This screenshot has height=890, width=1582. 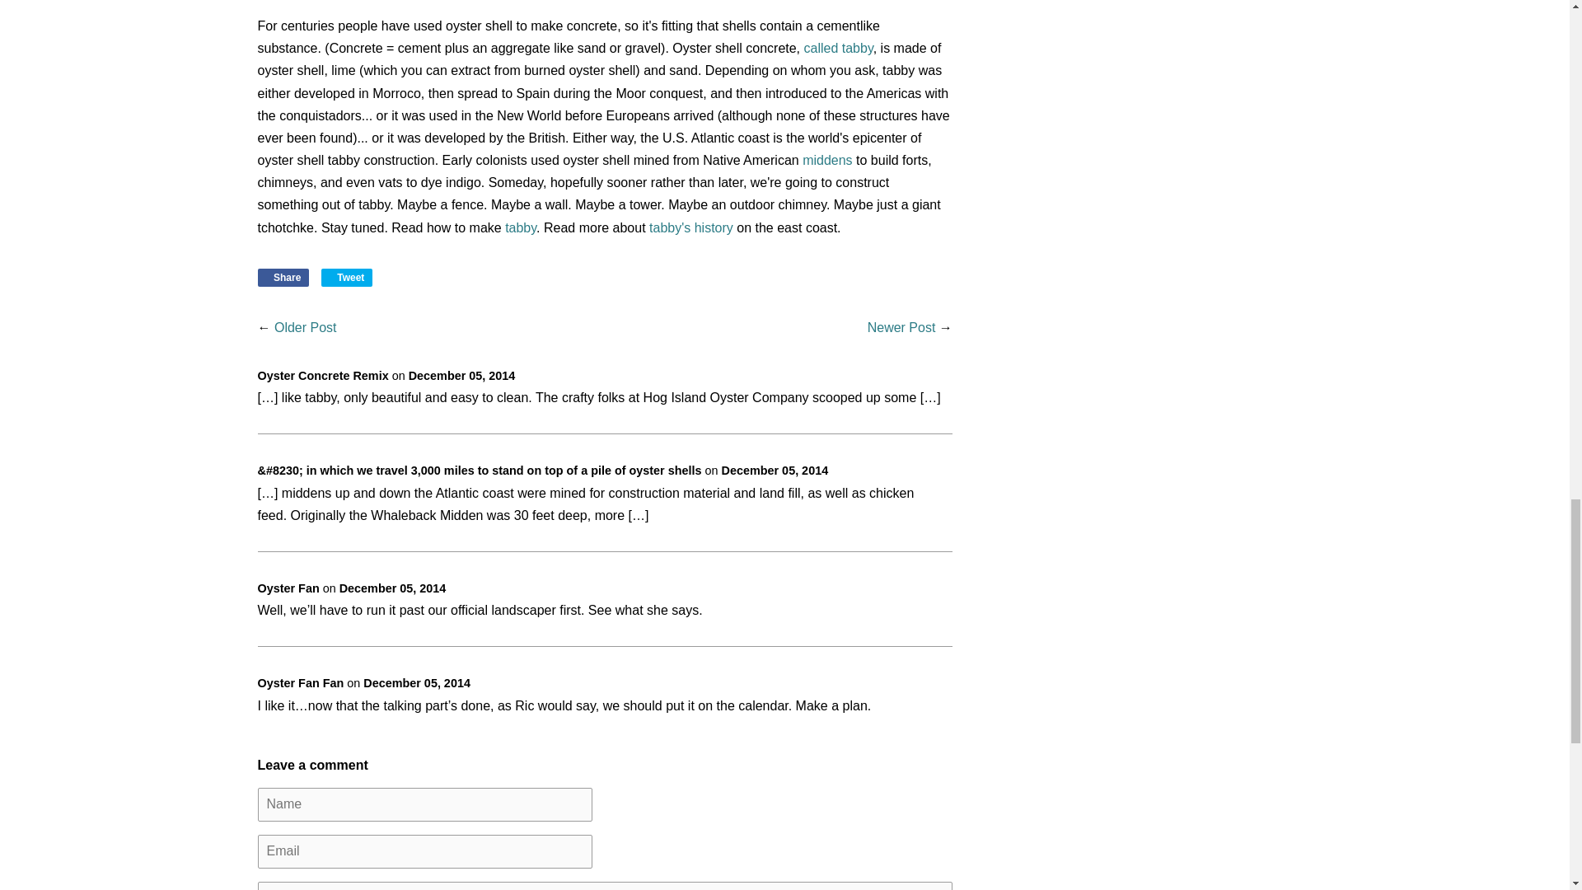 I want to click on Tweet on Twitter, so click(x=347, y=277).